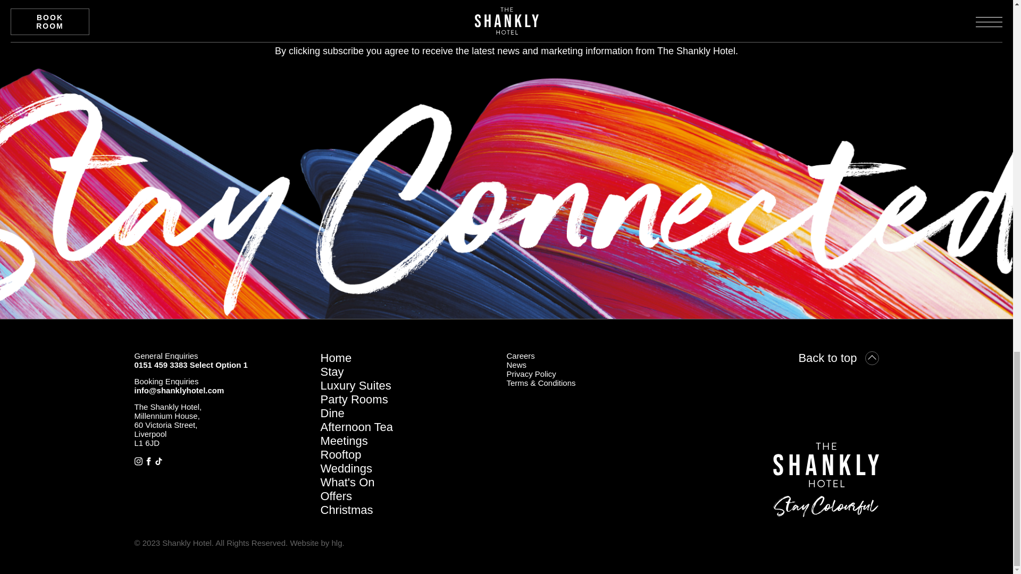 Image resolution: width=1021 pixels, height=574 pixels. What do you see at coordinates (191, 10) in the screenshot?
I see `SUBSCRIBE` at bounding box center [191, 10].